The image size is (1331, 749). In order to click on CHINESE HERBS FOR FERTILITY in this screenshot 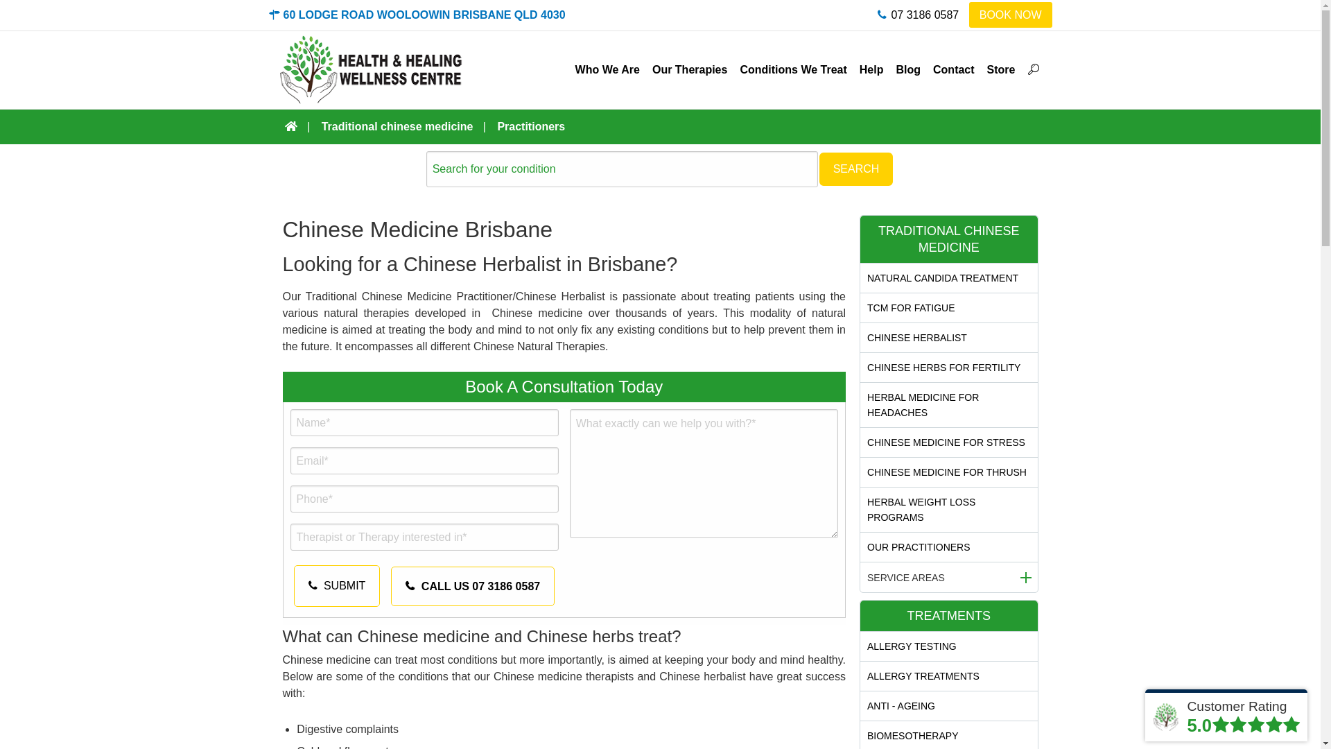, I will do `click(949, 368)`.